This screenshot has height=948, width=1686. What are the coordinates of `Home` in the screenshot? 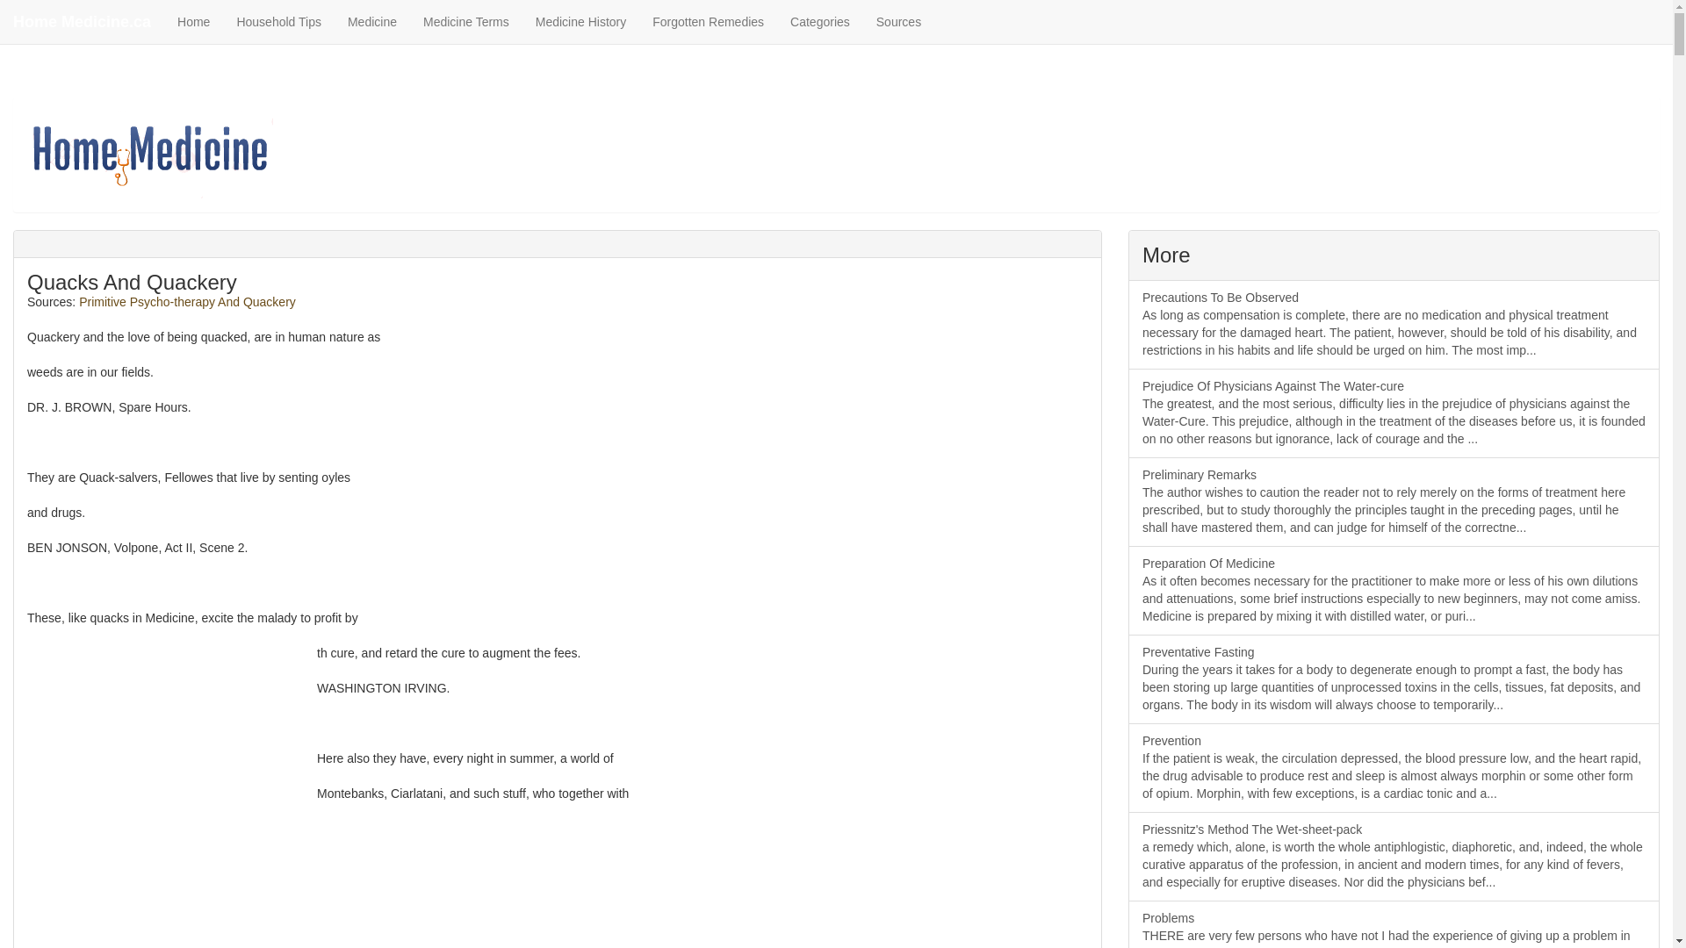 It's located at (193, 21).